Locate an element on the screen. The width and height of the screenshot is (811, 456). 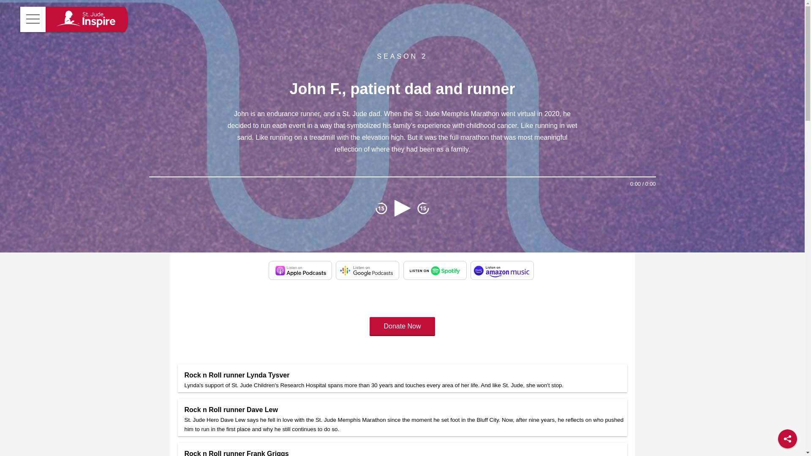
Amazon Music Podcasts is located at coordinates (502, 270).